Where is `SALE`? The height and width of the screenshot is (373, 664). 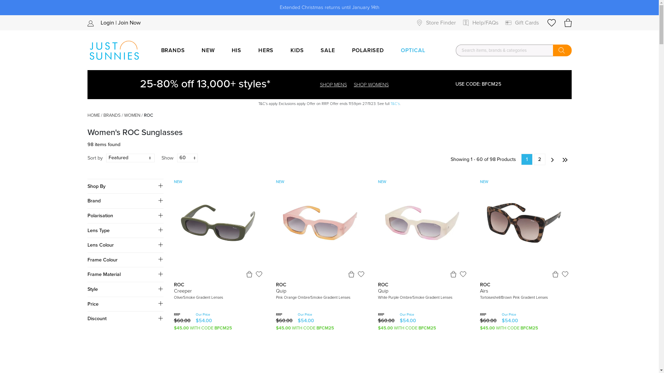 SALE is located at coordinates (328, 50).